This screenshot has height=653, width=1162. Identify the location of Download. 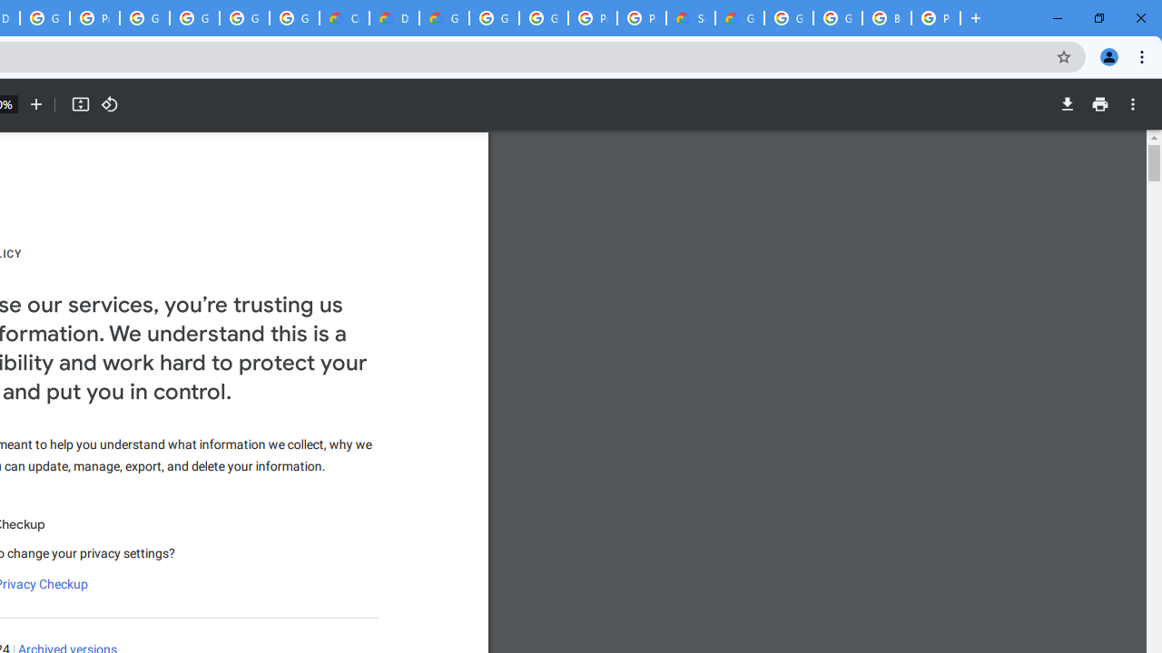
(1067, 104).